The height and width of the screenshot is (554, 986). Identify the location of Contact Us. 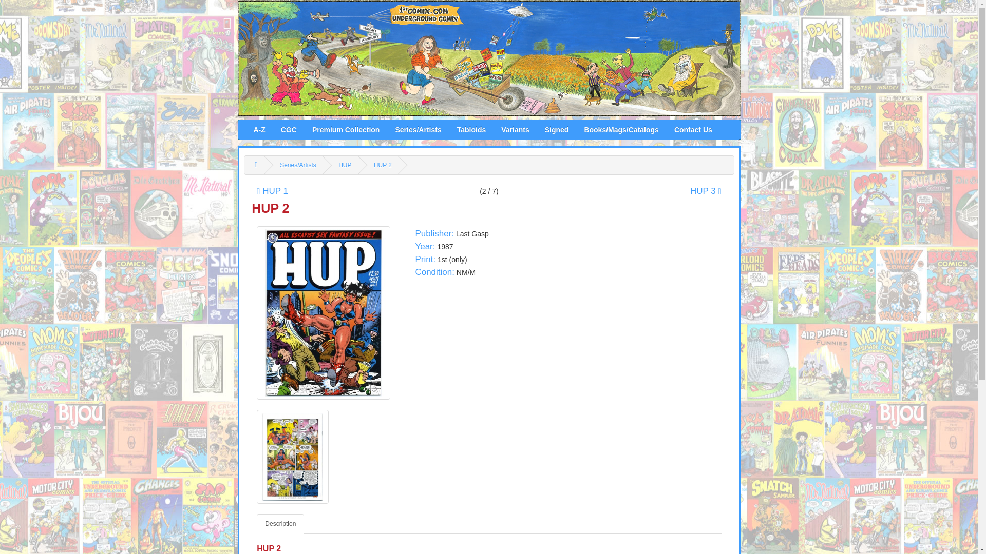
(693, 129).